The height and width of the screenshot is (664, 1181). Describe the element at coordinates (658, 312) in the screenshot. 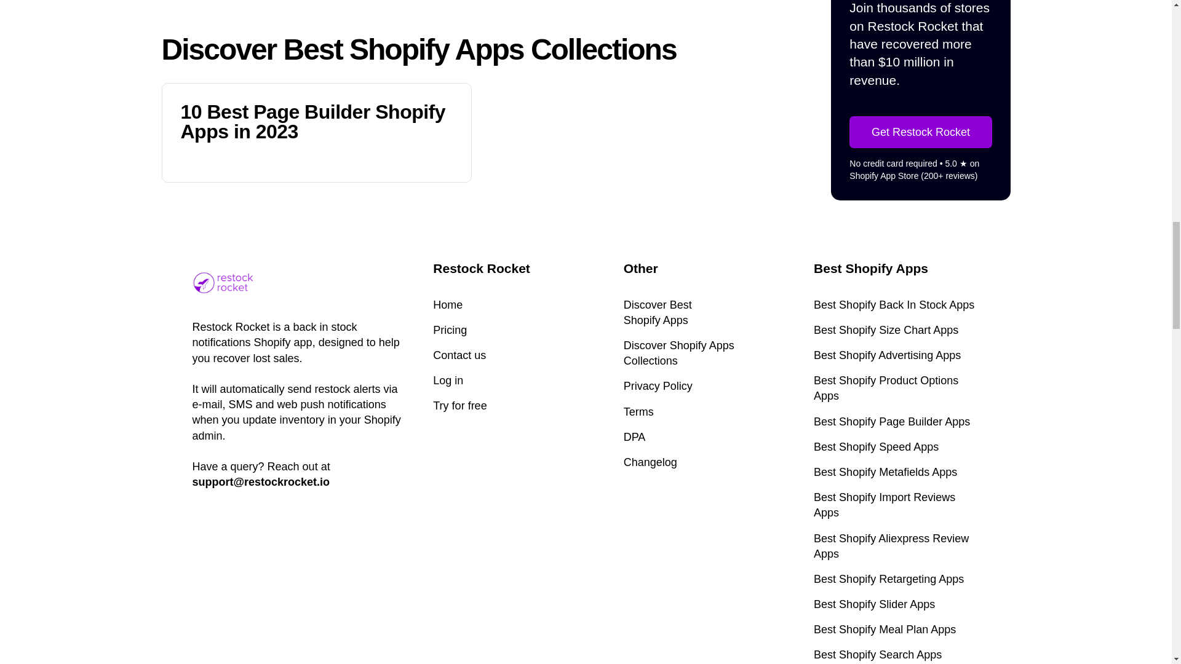

I see `Terms` at that location.